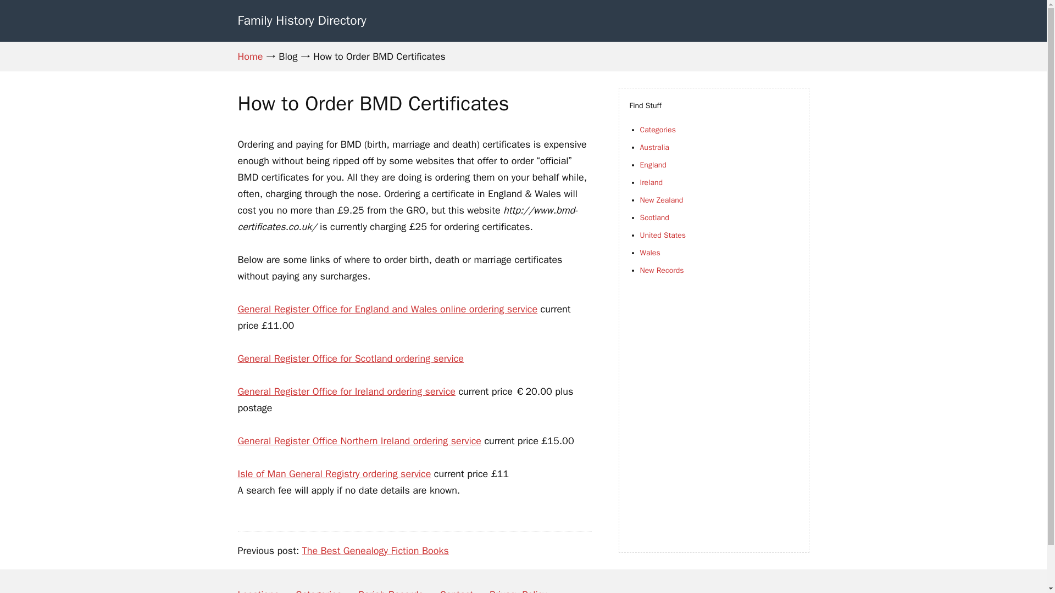 This screenshot has height=593, width=1055. I want to click on Isle of Man General Registry ordering service, so click(334, 473).